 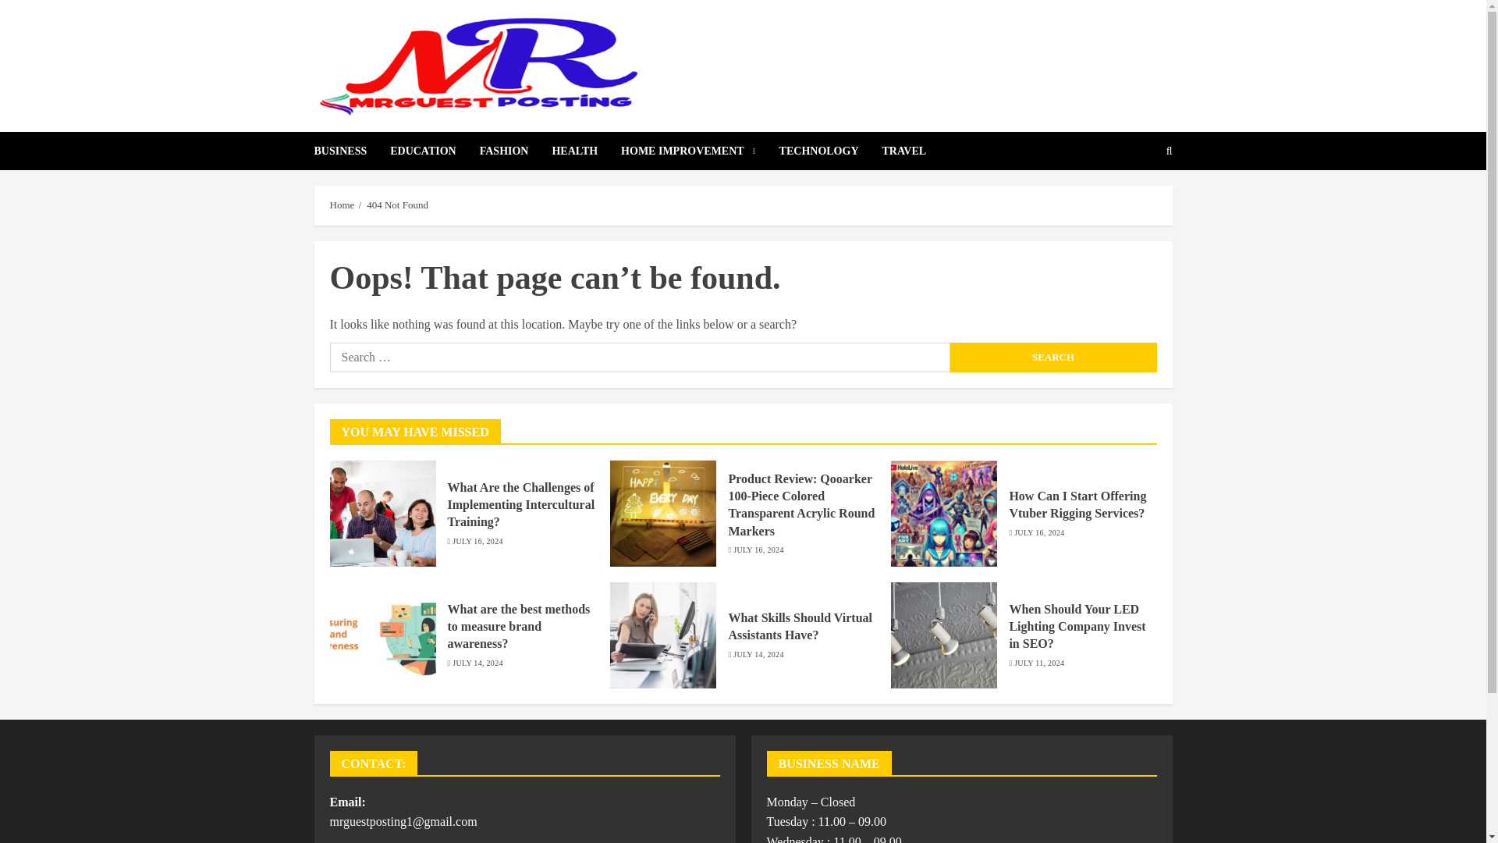 I want to click on JULY 16, 2024, so click(x=477, y=541).